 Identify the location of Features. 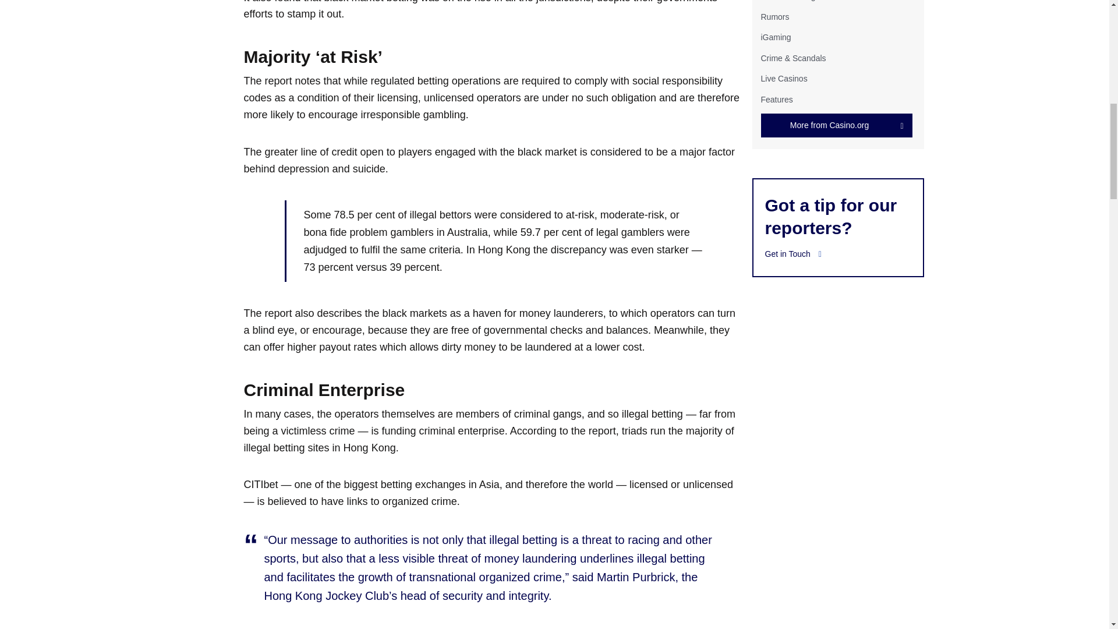
(776, 99).